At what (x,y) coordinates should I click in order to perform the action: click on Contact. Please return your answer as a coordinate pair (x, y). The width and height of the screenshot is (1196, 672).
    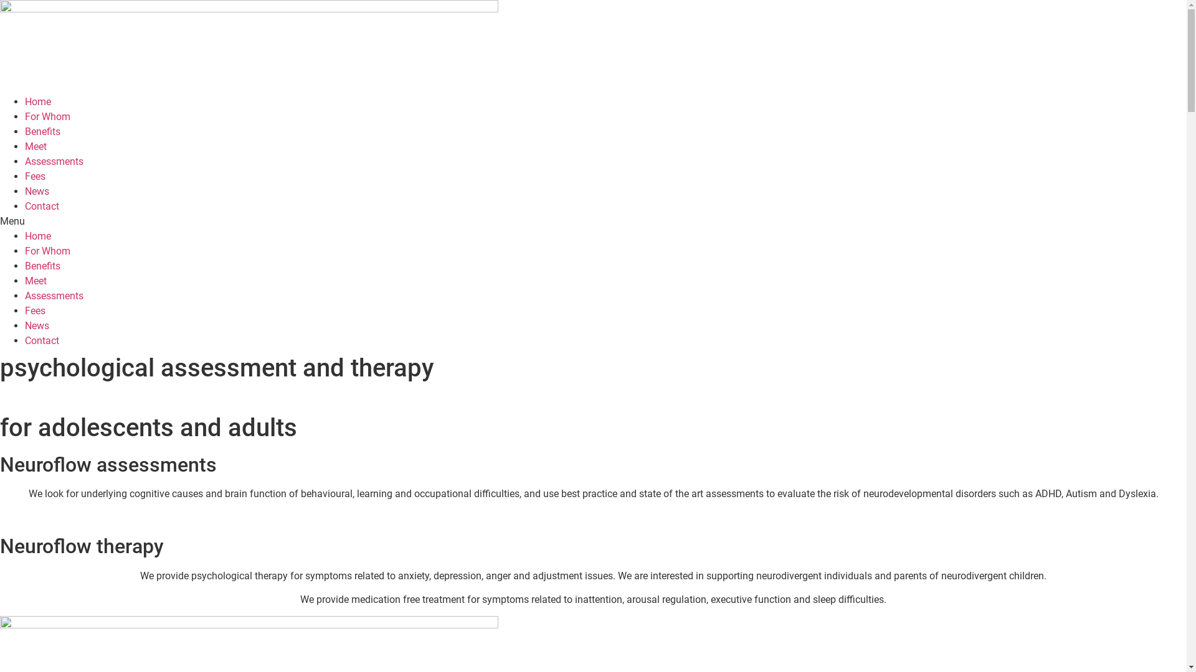
    Looking at the image, I should click on (42, 207).